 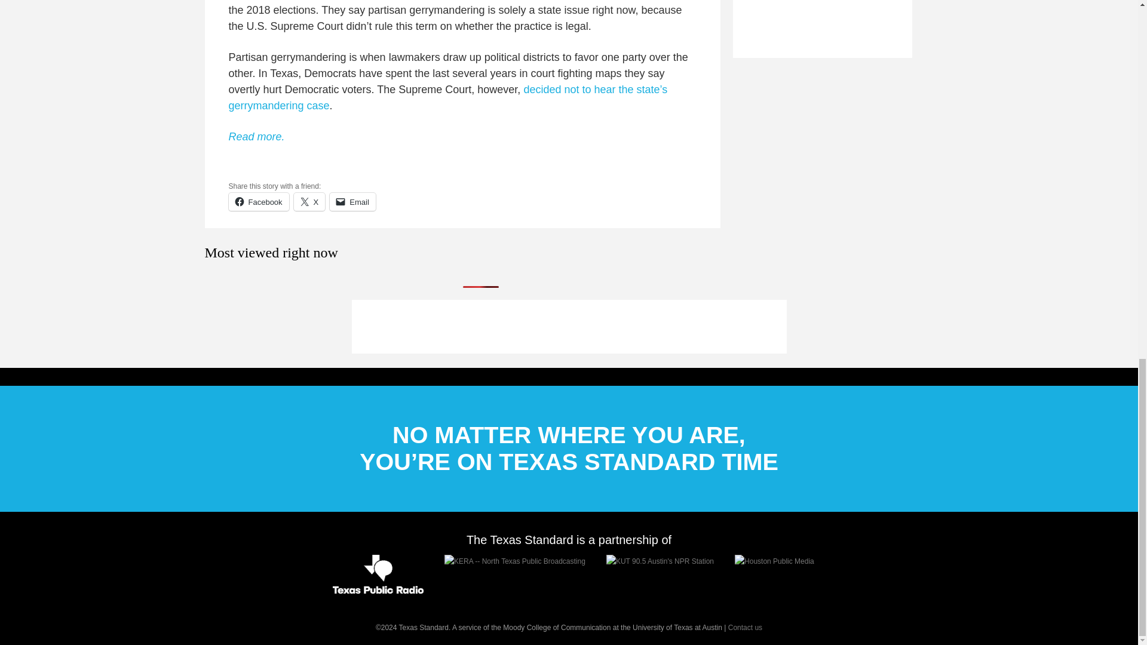 What do you see at coordinates (258, 202) in the screenshot?
I see `Click to share on Facebook` at bounding box center [258, 202].